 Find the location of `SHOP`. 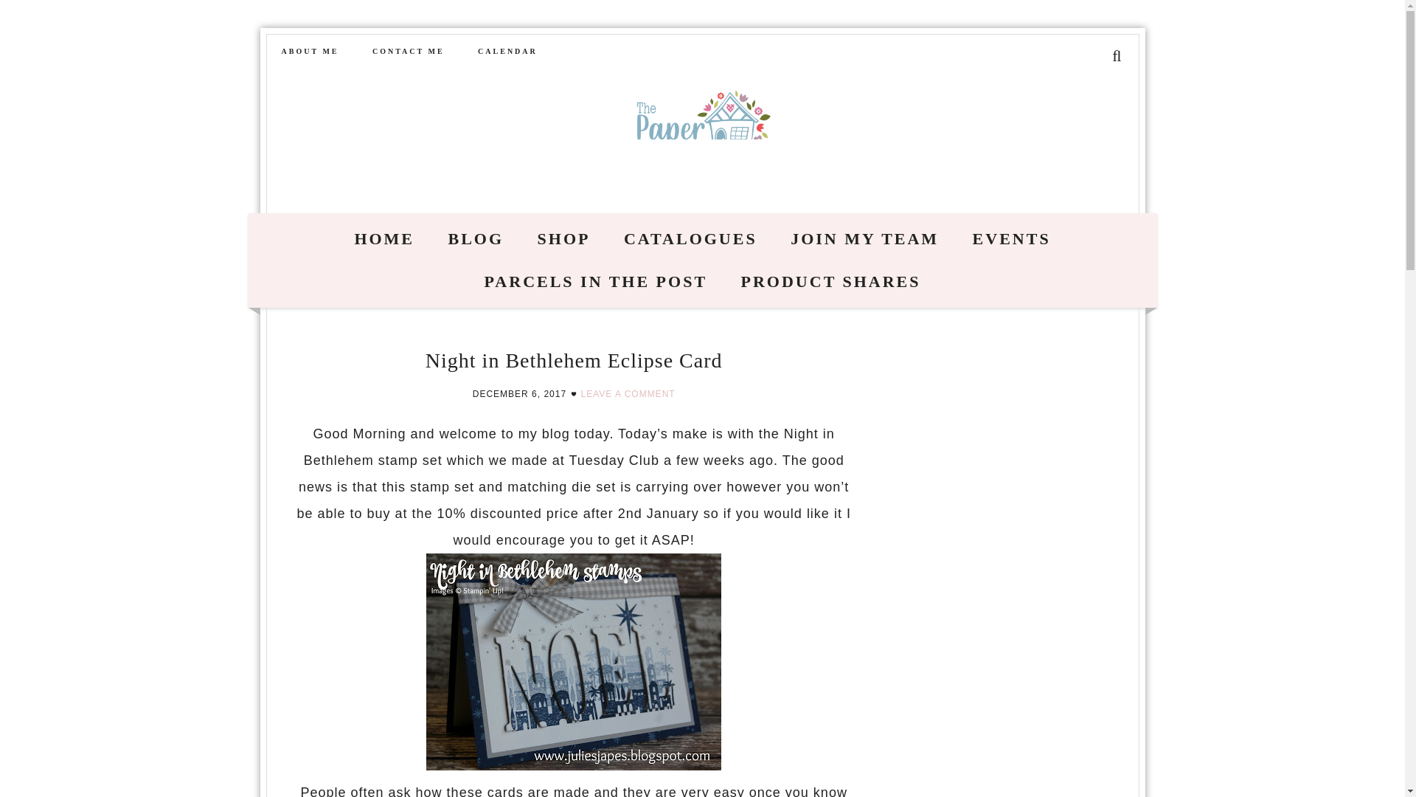

SHOP is located at coordinates (563, 239).